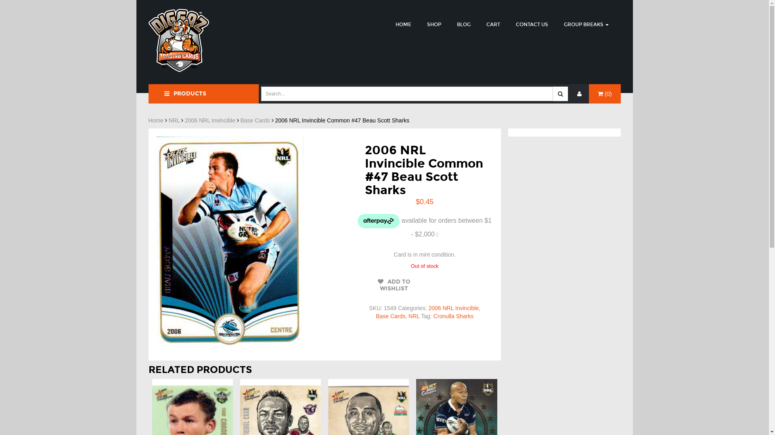 The width and height of the screenshot is (775, 435). I want to click on BLOG, so click(464, 24).